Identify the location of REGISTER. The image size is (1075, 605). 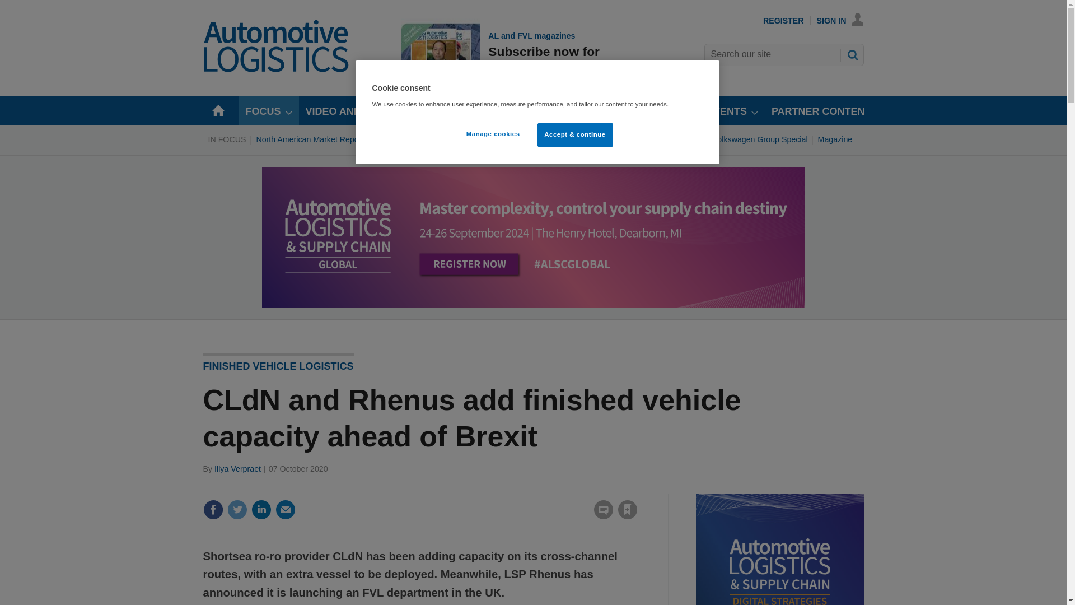
(237, 510).